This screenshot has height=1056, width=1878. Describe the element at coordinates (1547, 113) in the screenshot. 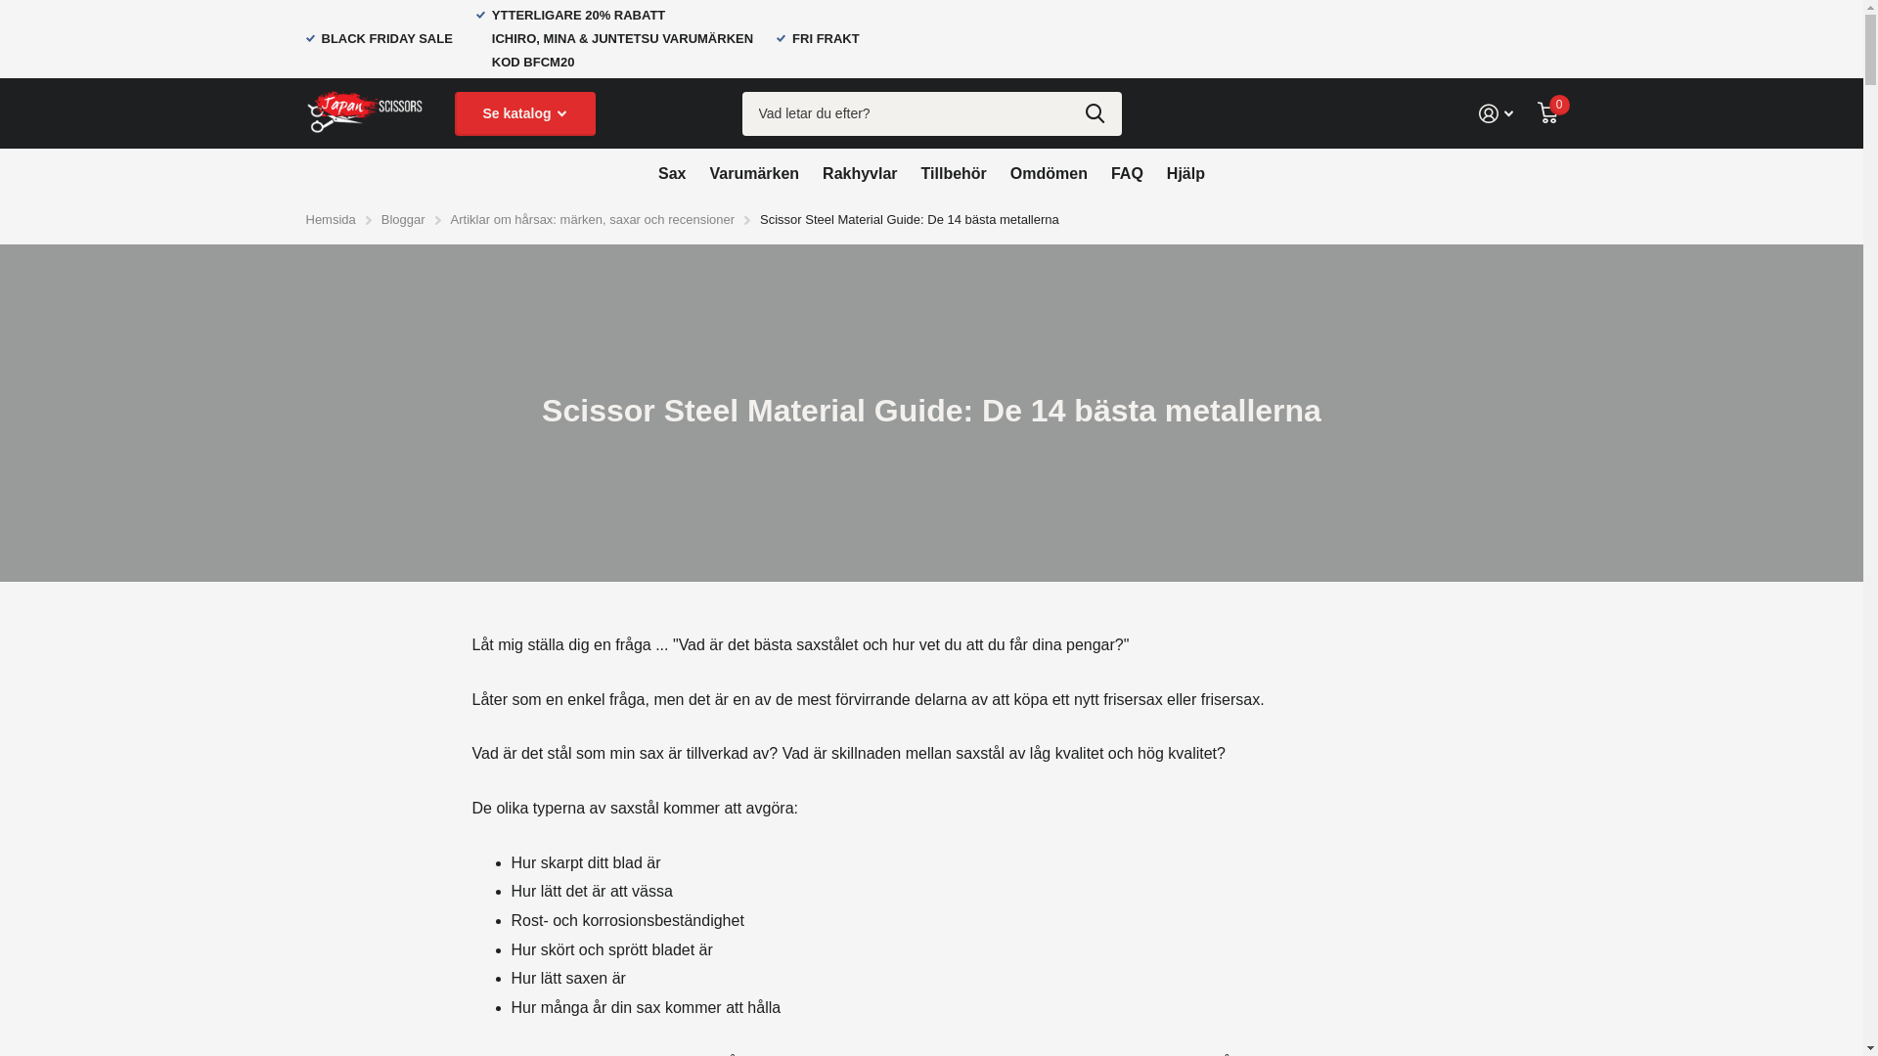

I see `0` at that location.